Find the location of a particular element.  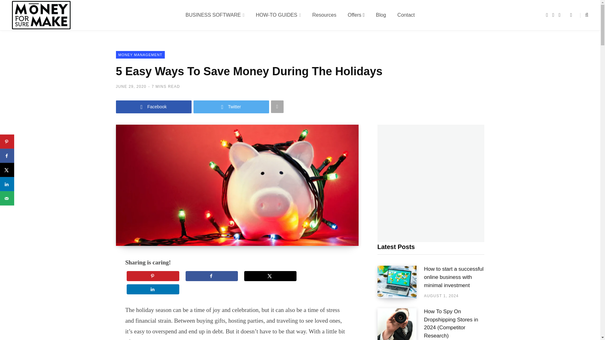

Search is located at coordinates (584, 15).